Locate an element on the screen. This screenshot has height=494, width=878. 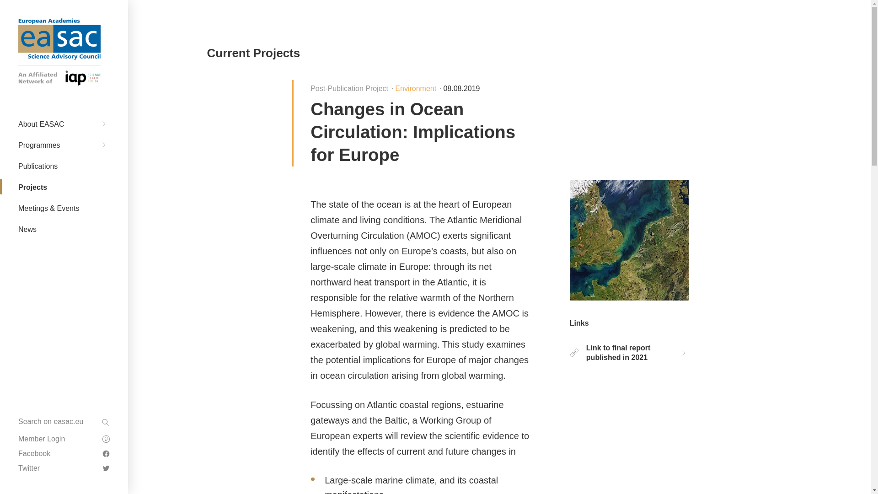
Projects is located at coordinates (64, 382).